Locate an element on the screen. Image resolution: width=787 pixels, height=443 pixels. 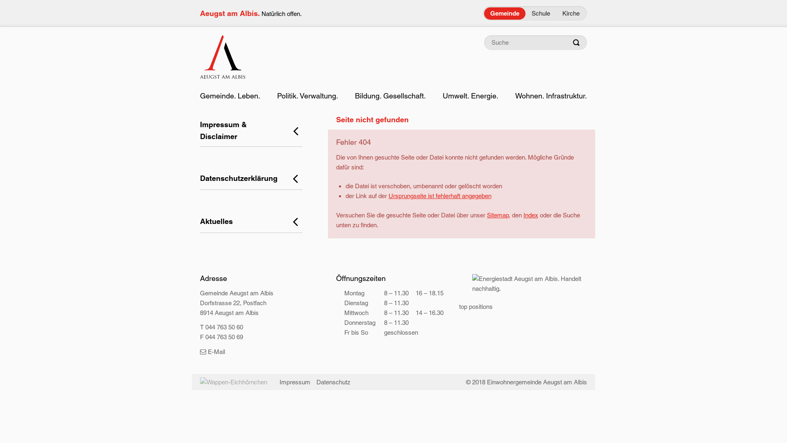
Impressum & Disclaimer is located at coordinates (251, 131).